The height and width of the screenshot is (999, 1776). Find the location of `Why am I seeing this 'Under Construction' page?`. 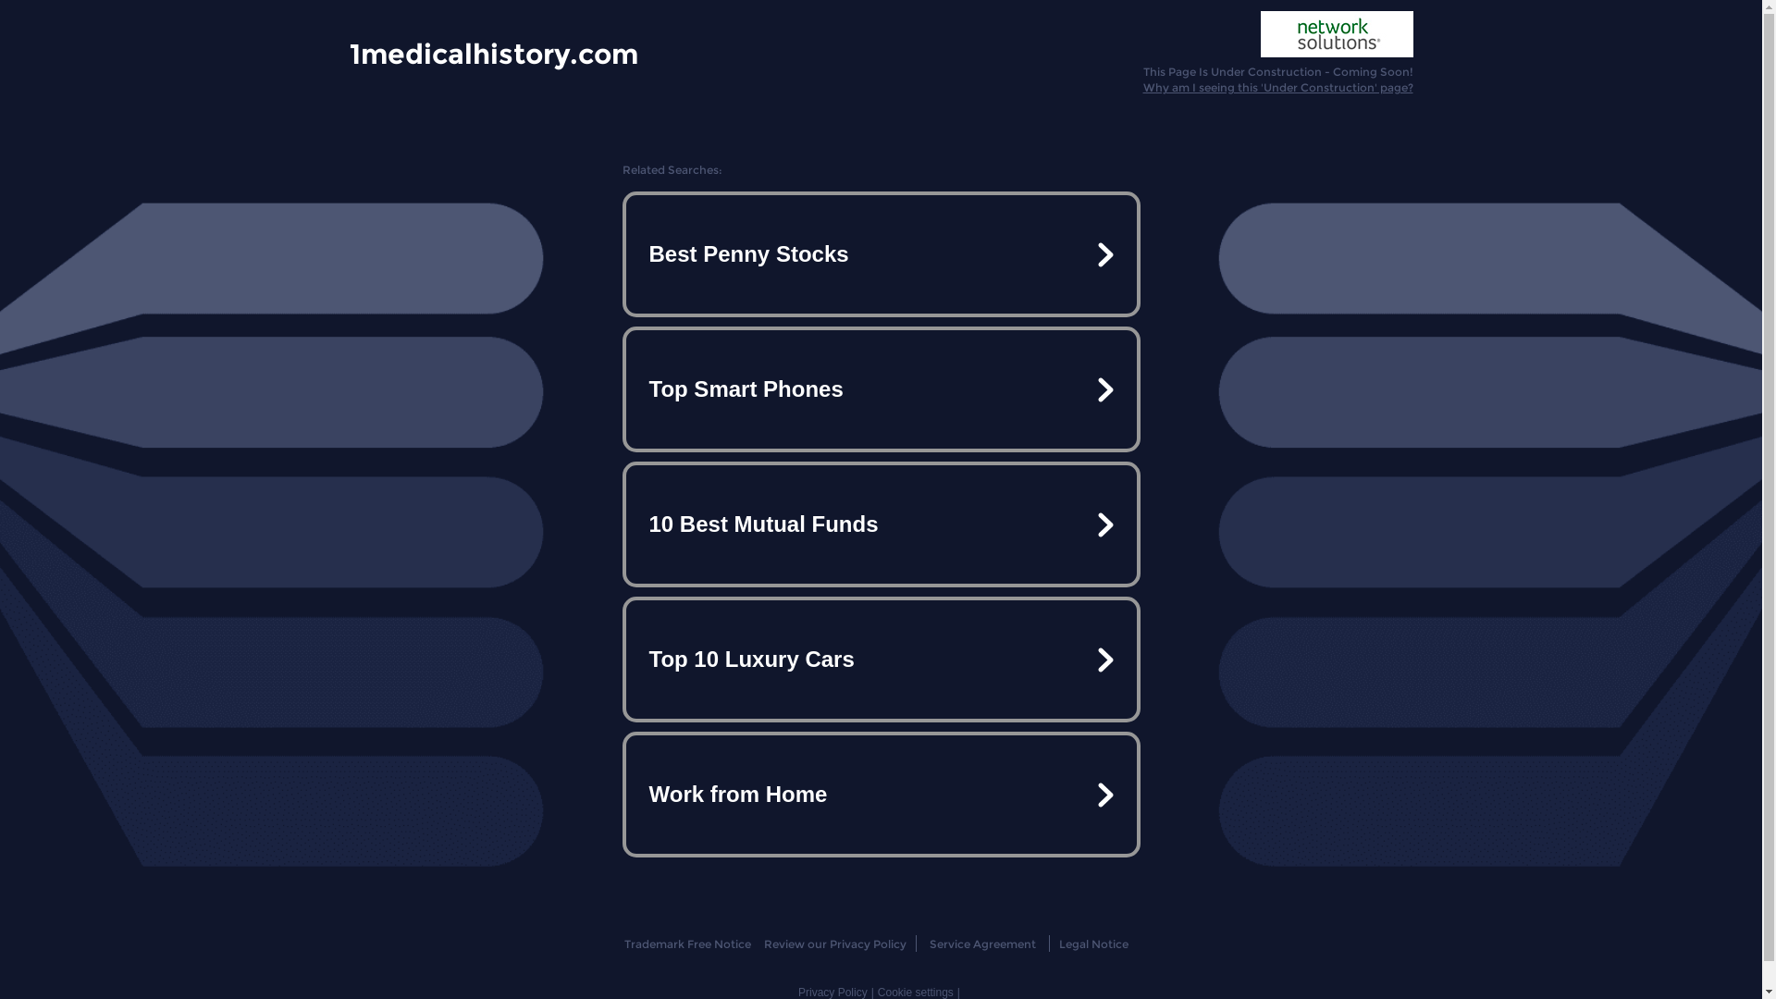

Why am I seeing this 'Under Construction' page? is located at coordinates (1278, 87).